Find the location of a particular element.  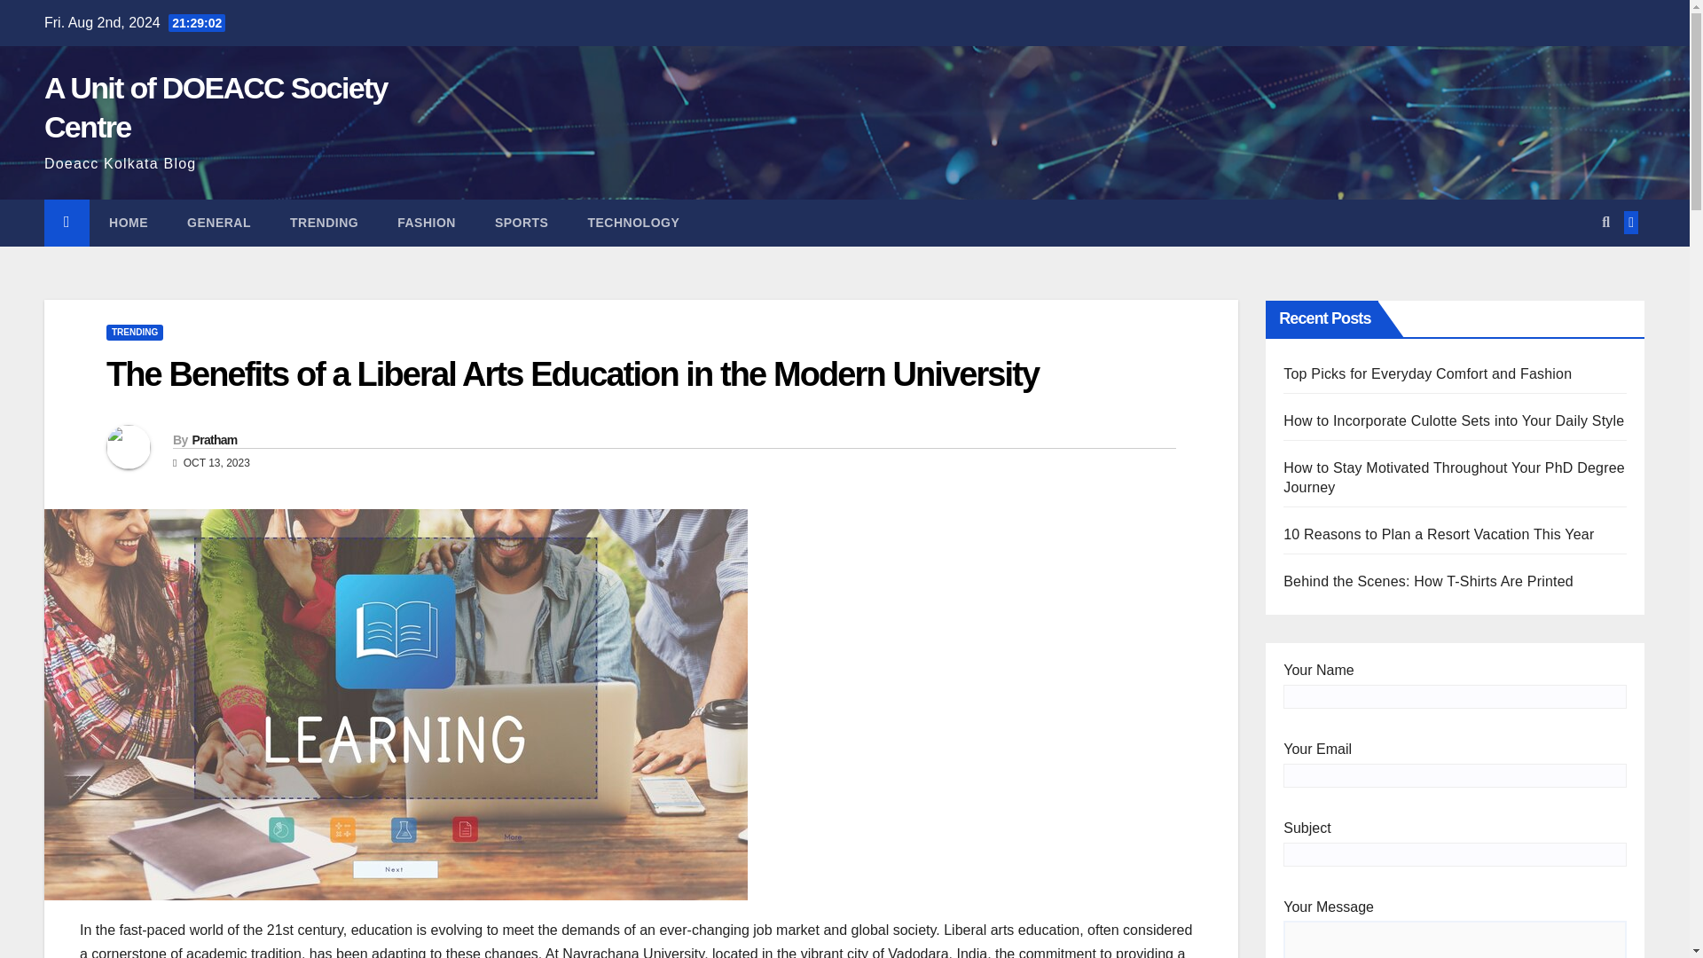

Home is located at coordinates (128, 222).